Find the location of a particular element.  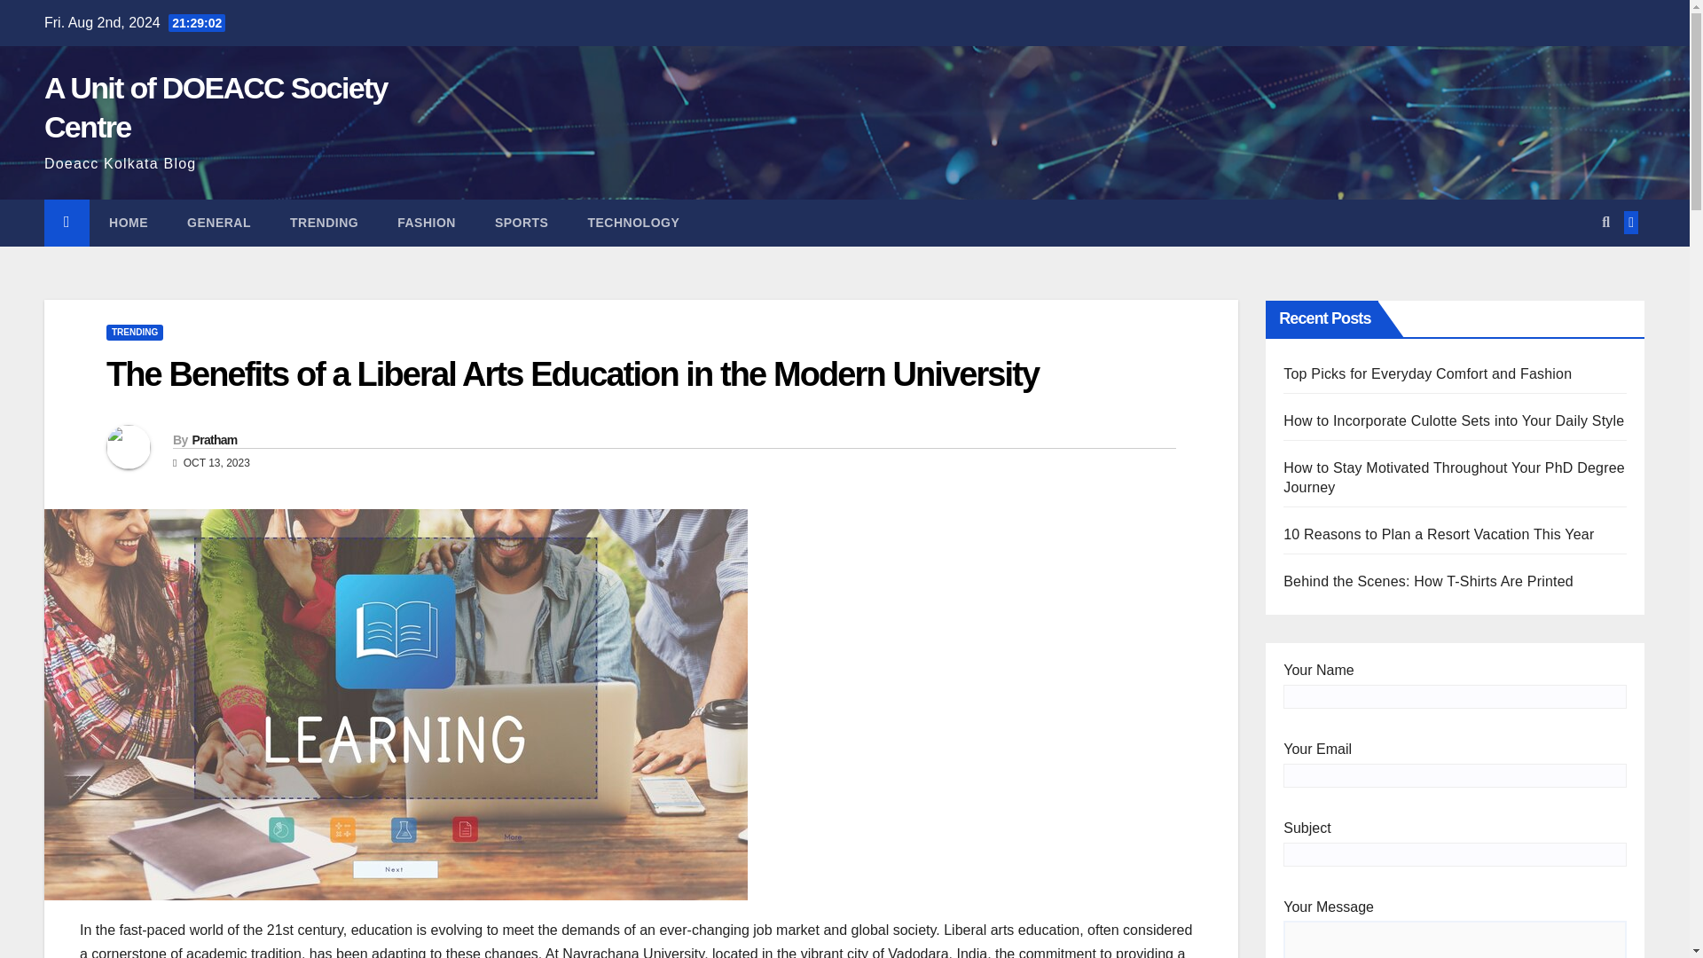

Home is located at coordinates (128, 222).